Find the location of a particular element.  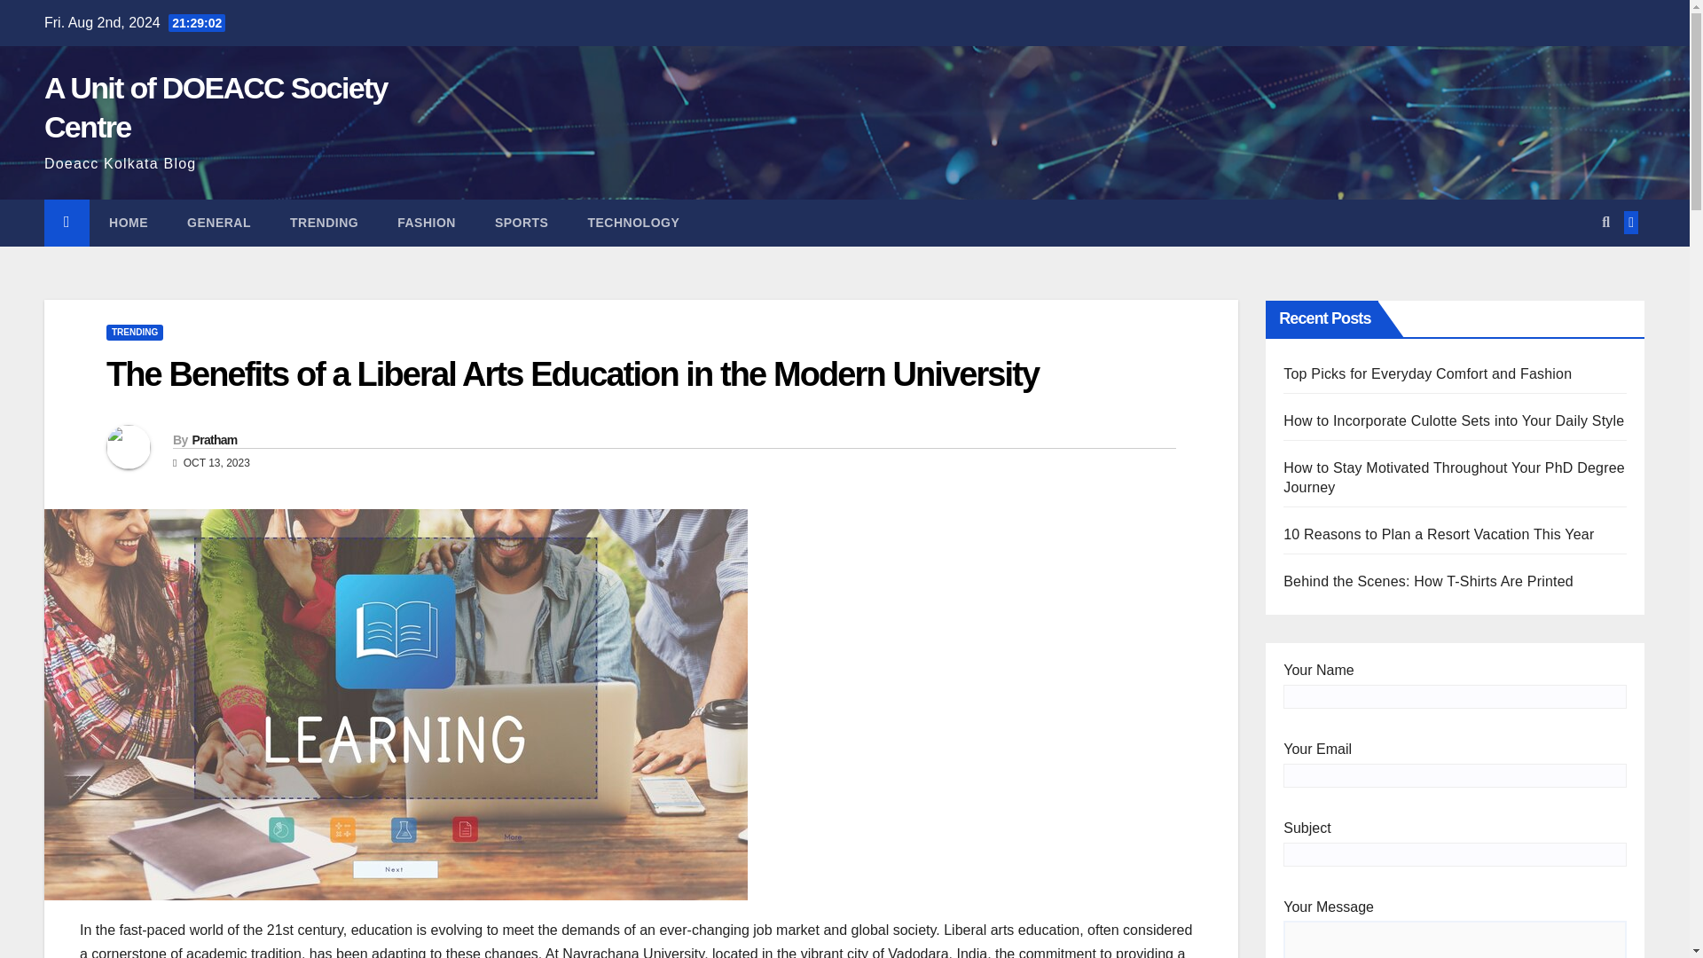

Home is located at coordinates (128, 222).